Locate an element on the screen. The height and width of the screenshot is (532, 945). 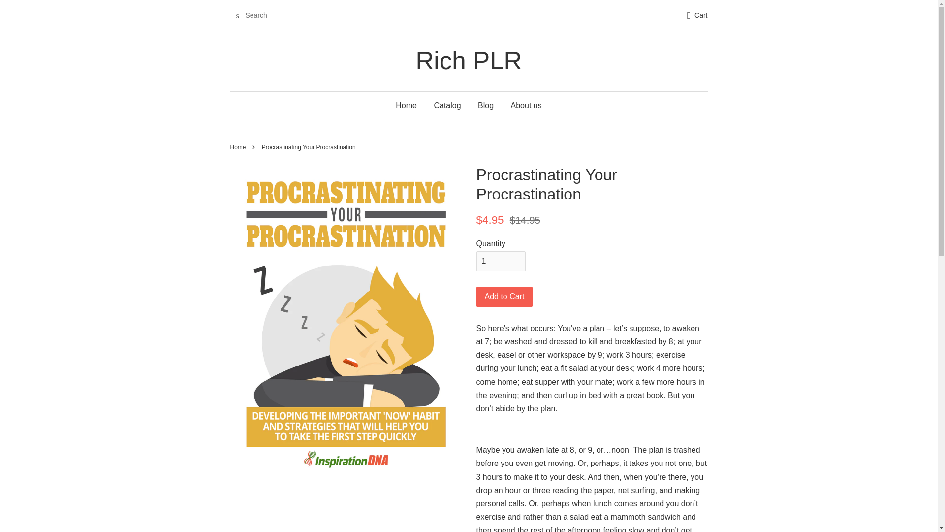
Blog is located at coordinates (485, 105).